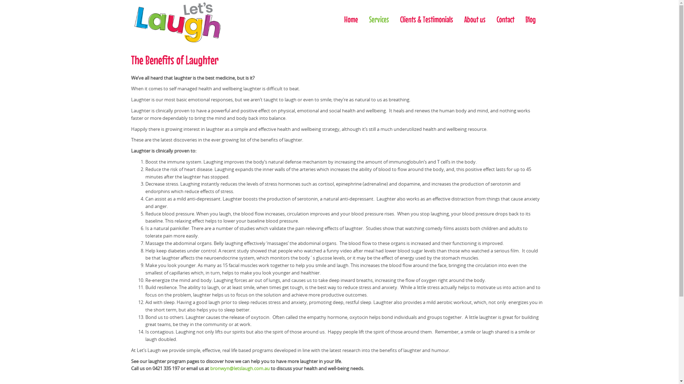  What do you see at coordinates (379, 20) in the screenshot?
I see `Services` at bounding box center [379, 20].